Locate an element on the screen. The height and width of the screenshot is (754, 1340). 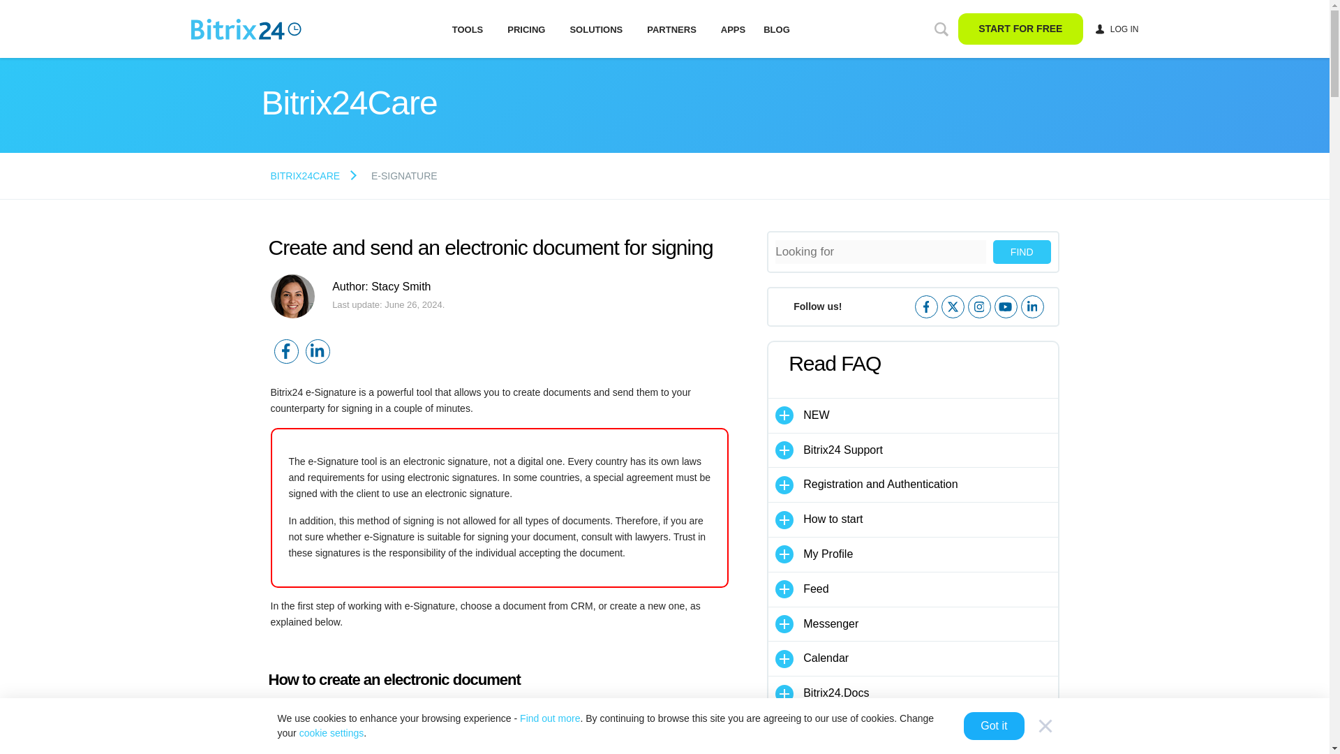
PRICING is located at coordinates (526, 29).